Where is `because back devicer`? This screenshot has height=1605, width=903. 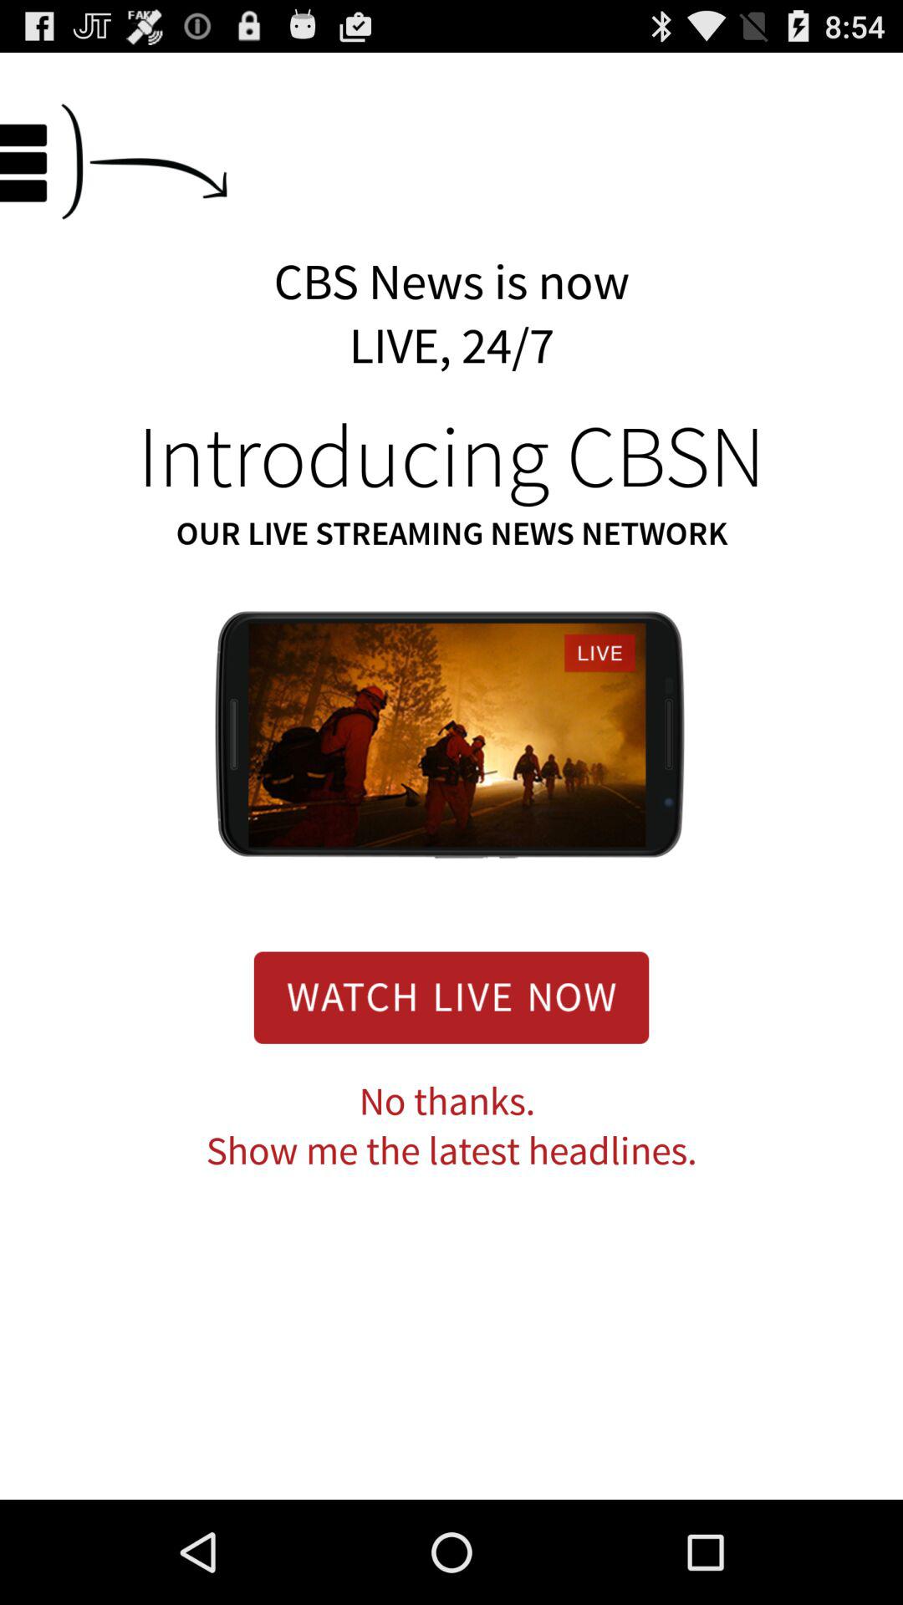 because back devicer is located at coordinates (451, 997).